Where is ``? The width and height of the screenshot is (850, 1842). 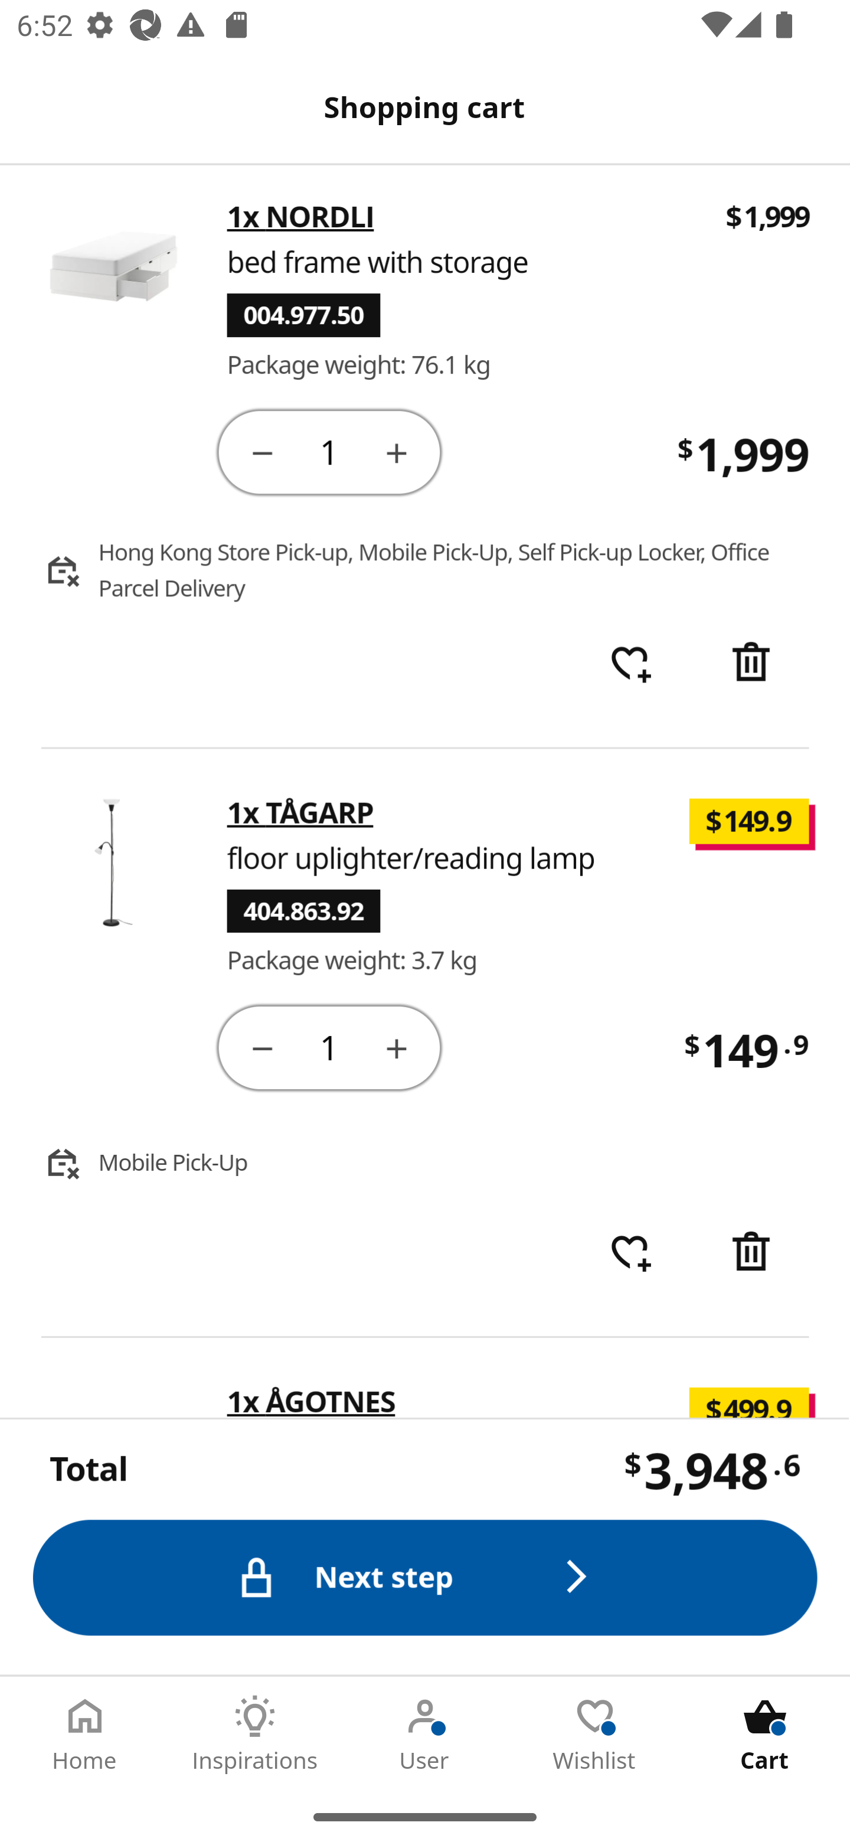  is located at coordinates (398, 1050).